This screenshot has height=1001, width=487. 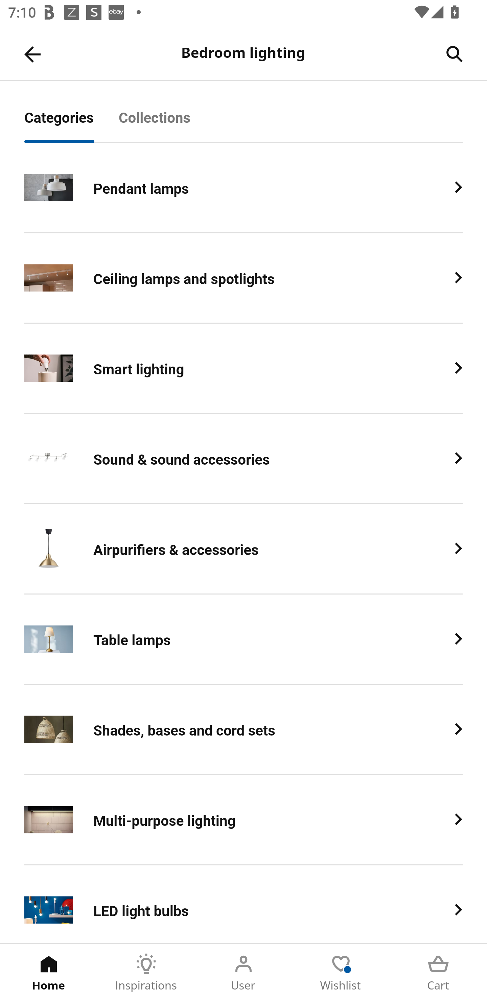 I want to click on Multi-purpose lighting, so click(x=243, y=820).